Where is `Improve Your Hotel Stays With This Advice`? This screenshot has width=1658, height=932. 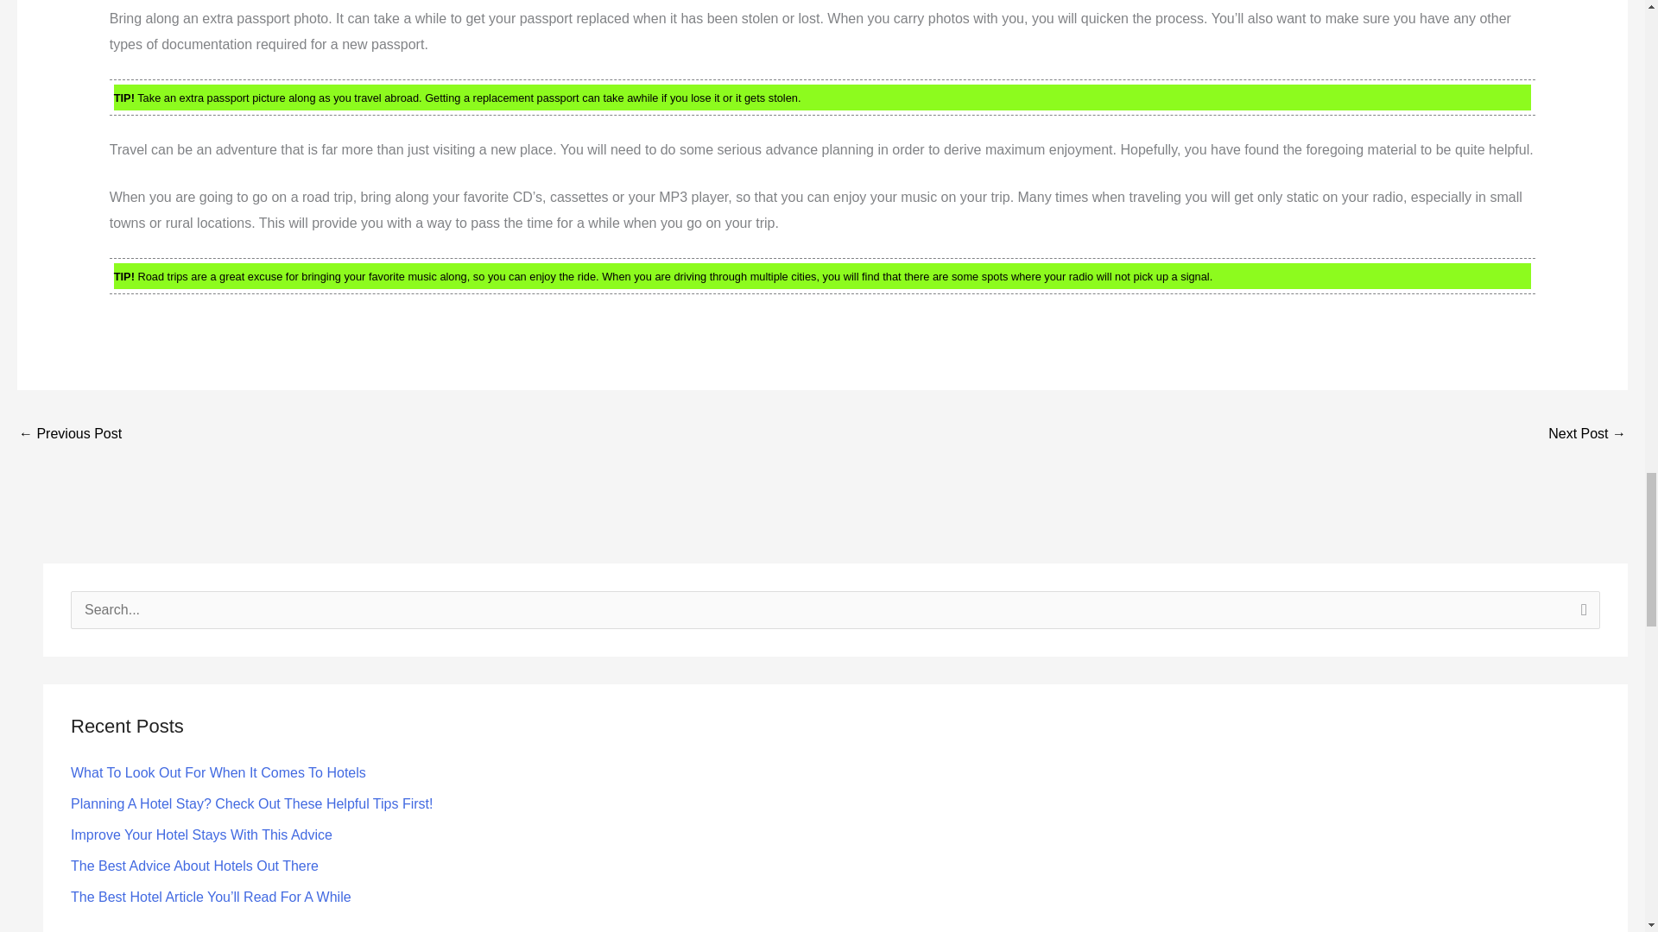 Improve Your Hotel Stays With This Advice is located at coordinates (202, 835).